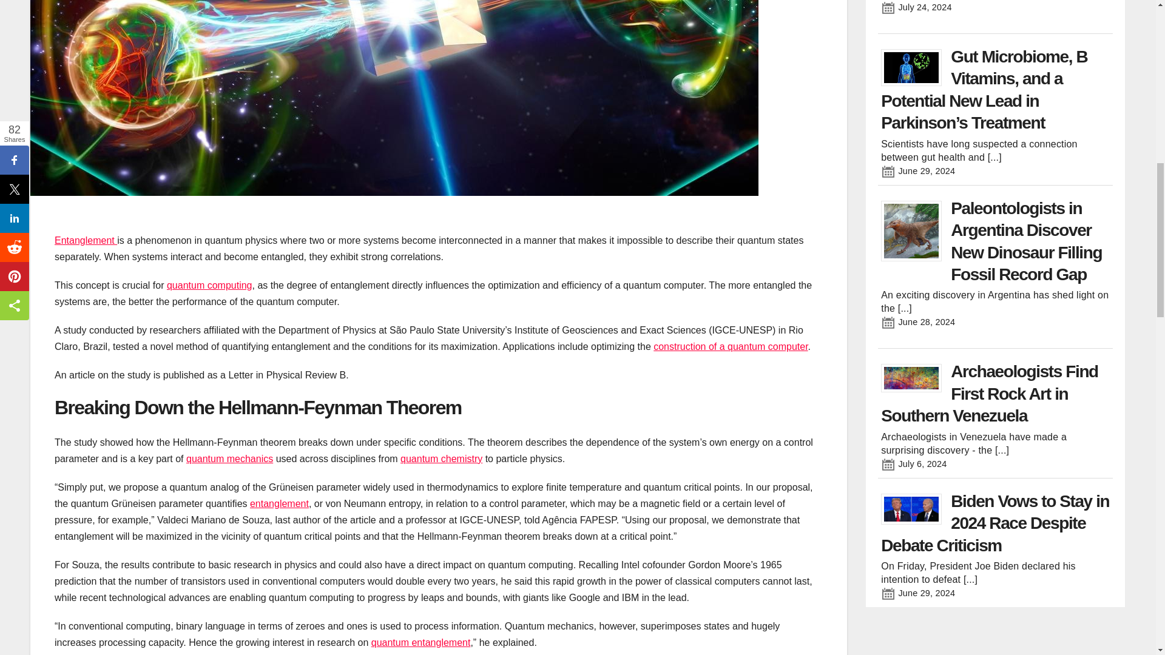 This screenshot has width=1165, height=655. Describe the element at coordinates (229, 458) in the screenshot. I see `quantum mechanics` at that location.